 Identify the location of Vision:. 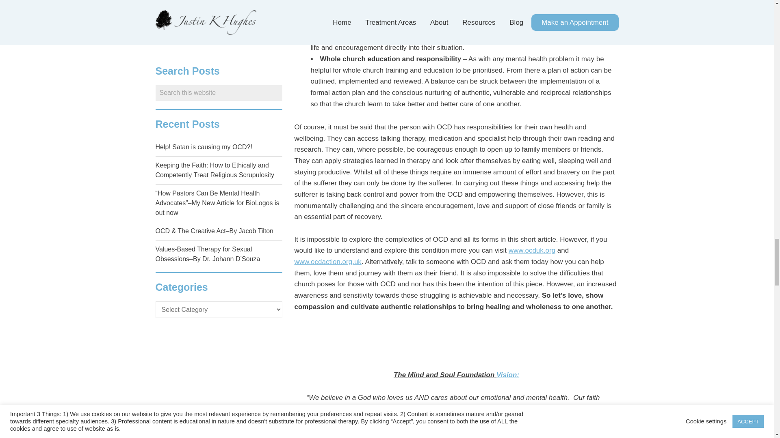
(508, 375).